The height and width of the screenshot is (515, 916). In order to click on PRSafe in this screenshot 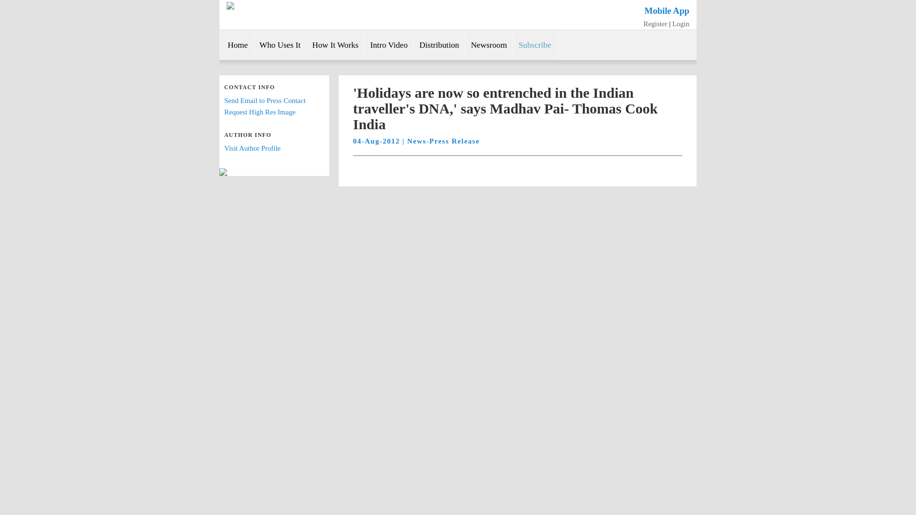, I will do `click(268, 6)`.